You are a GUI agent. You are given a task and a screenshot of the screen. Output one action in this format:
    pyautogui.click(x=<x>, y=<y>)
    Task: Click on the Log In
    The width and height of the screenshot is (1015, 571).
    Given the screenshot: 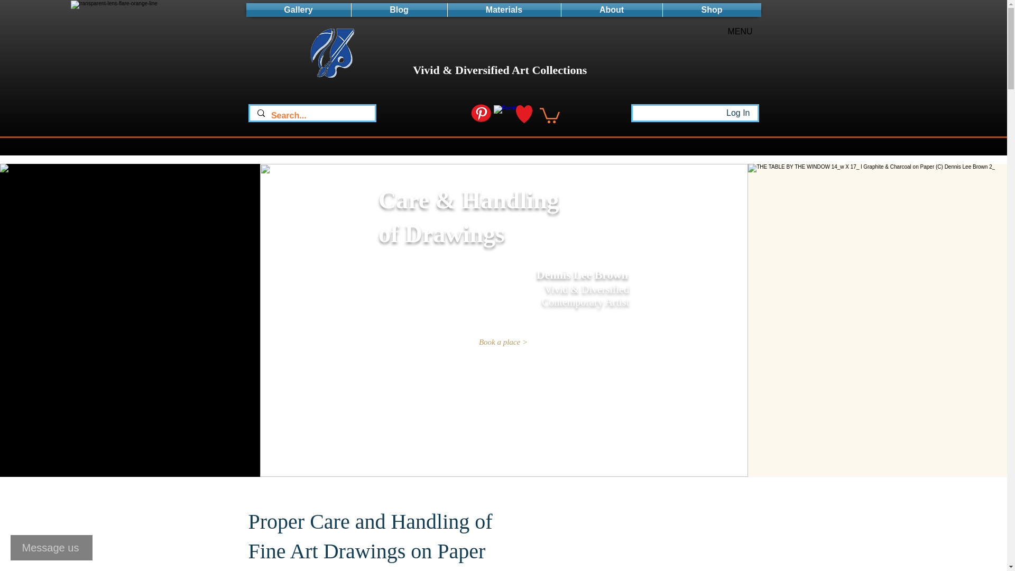 What is the action you would take?
    pyautogui.click(x=738, y=113)
    